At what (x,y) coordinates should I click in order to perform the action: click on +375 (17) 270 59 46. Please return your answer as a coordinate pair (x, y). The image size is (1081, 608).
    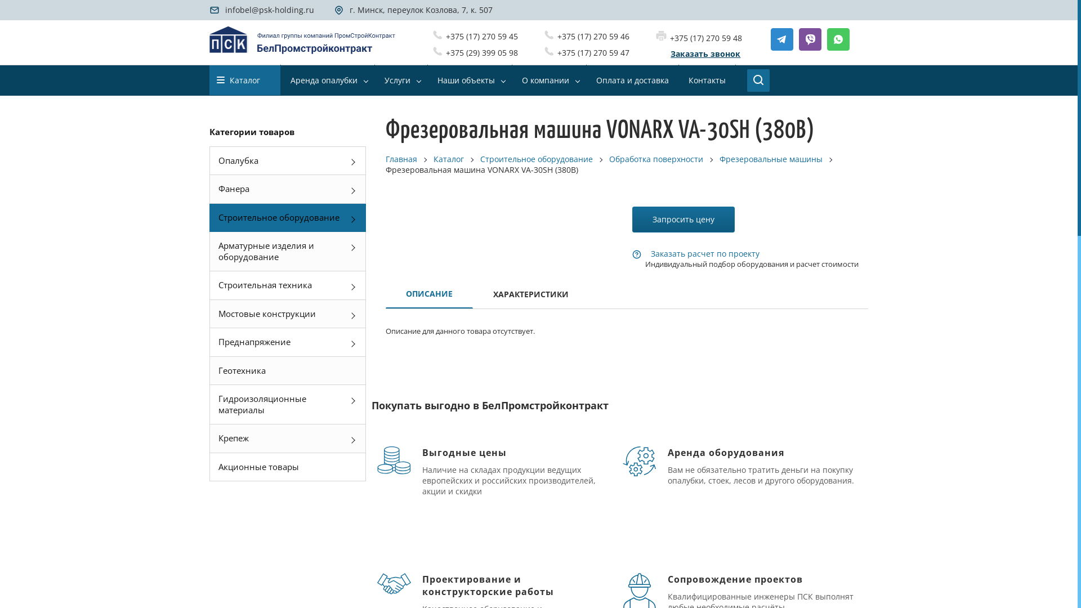
    Looking at the image, I should click on (587, 36).